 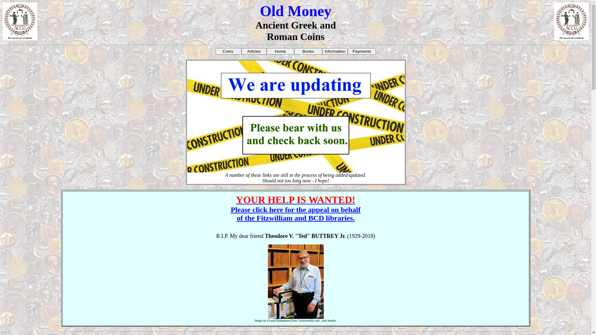 What do you see at coordinates (335, 51) in the screenshot?
I see `Information` at bounding box center [335, 51].